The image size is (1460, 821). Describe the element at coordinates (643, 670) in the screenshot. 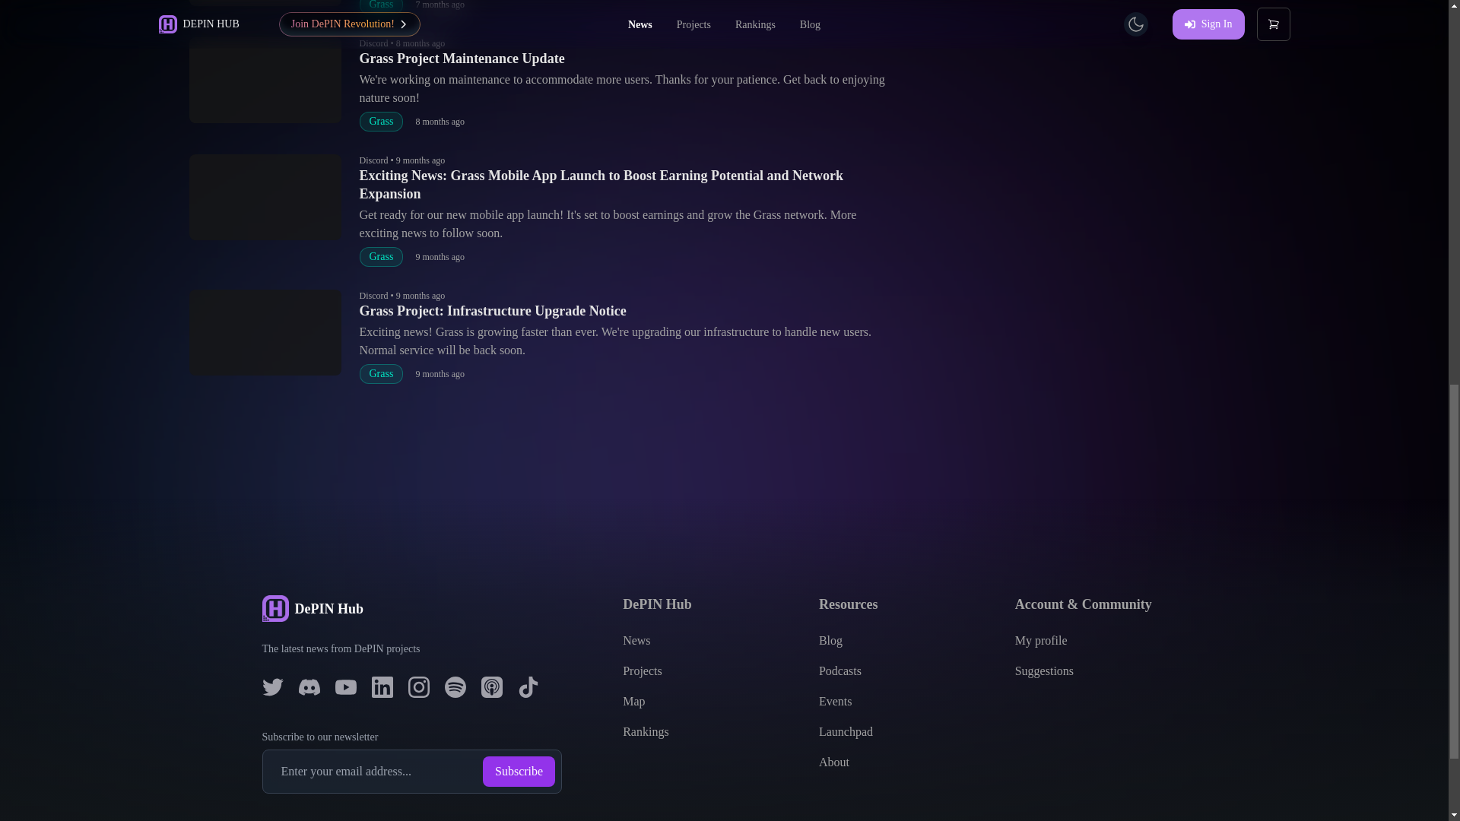

I see `Projects` at that location.